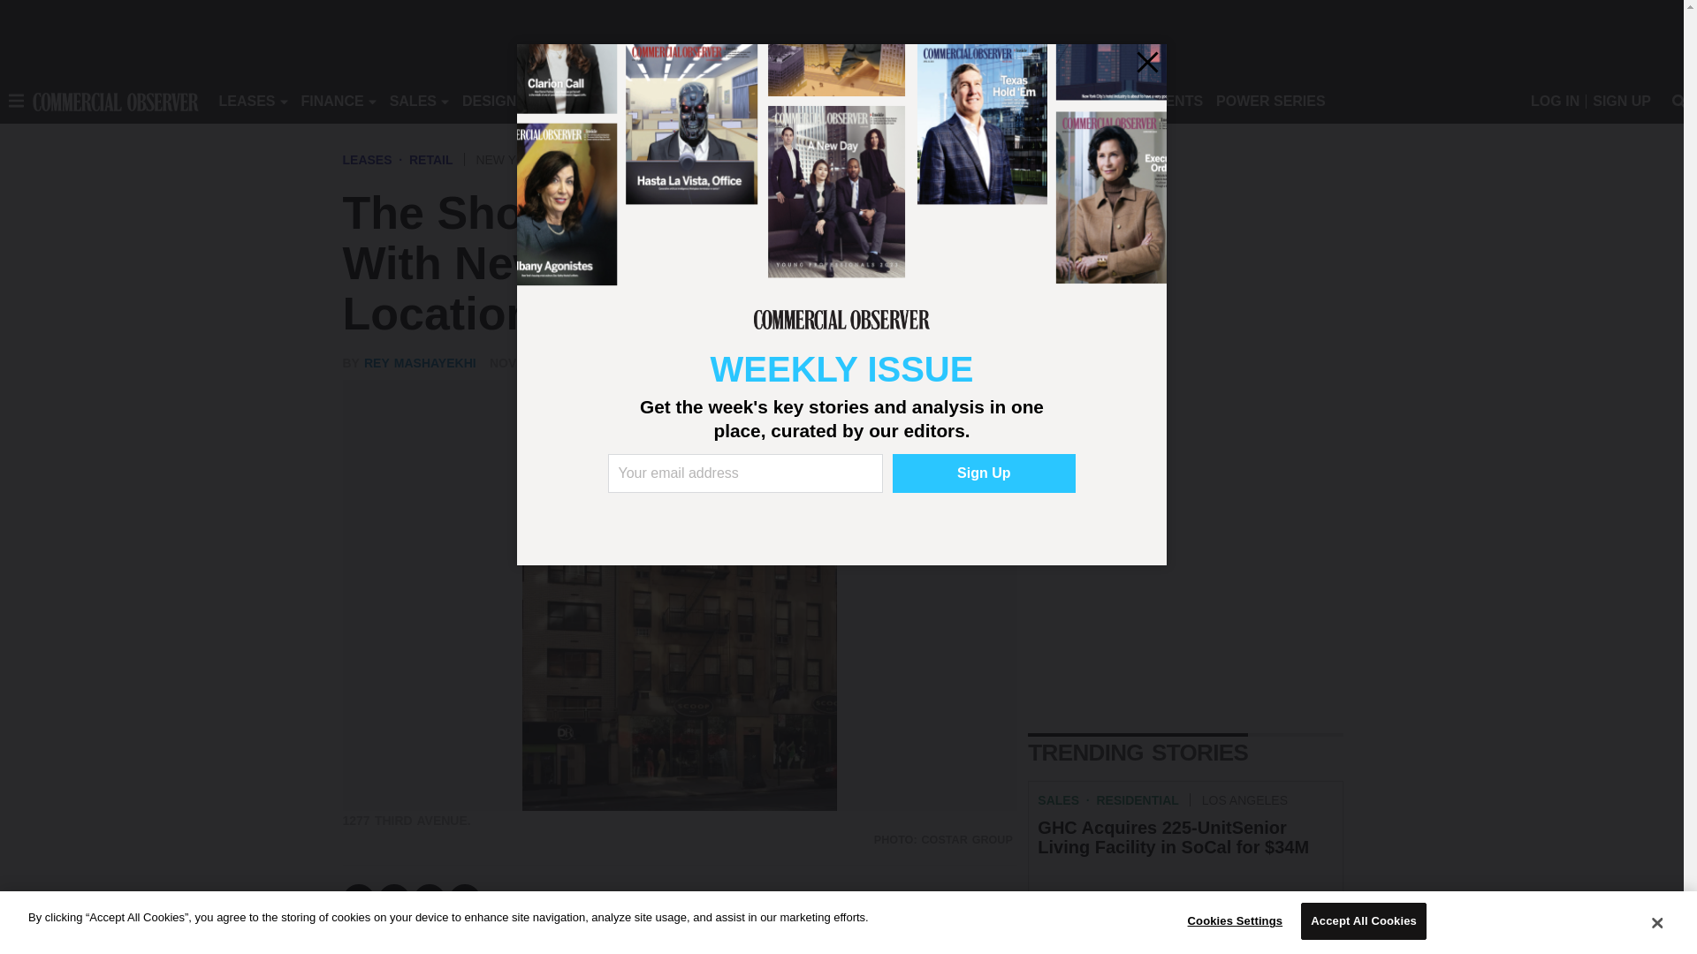  What do you see at coordinates (115, 101) in the screenshot?
I see `Commercial Observer Home` at bounding box center [115, 101].